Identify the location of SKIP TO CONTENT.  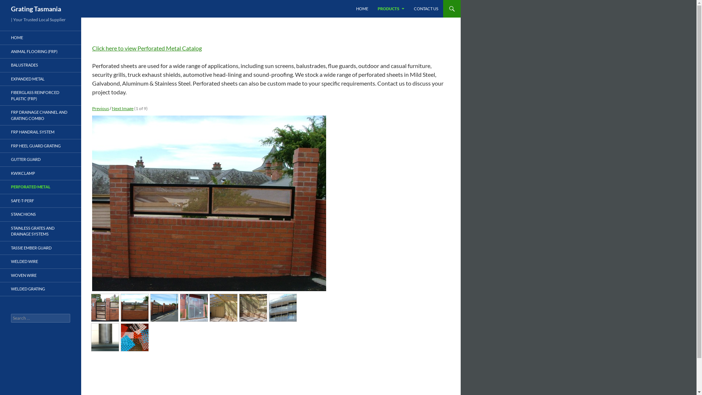
(373, 3).